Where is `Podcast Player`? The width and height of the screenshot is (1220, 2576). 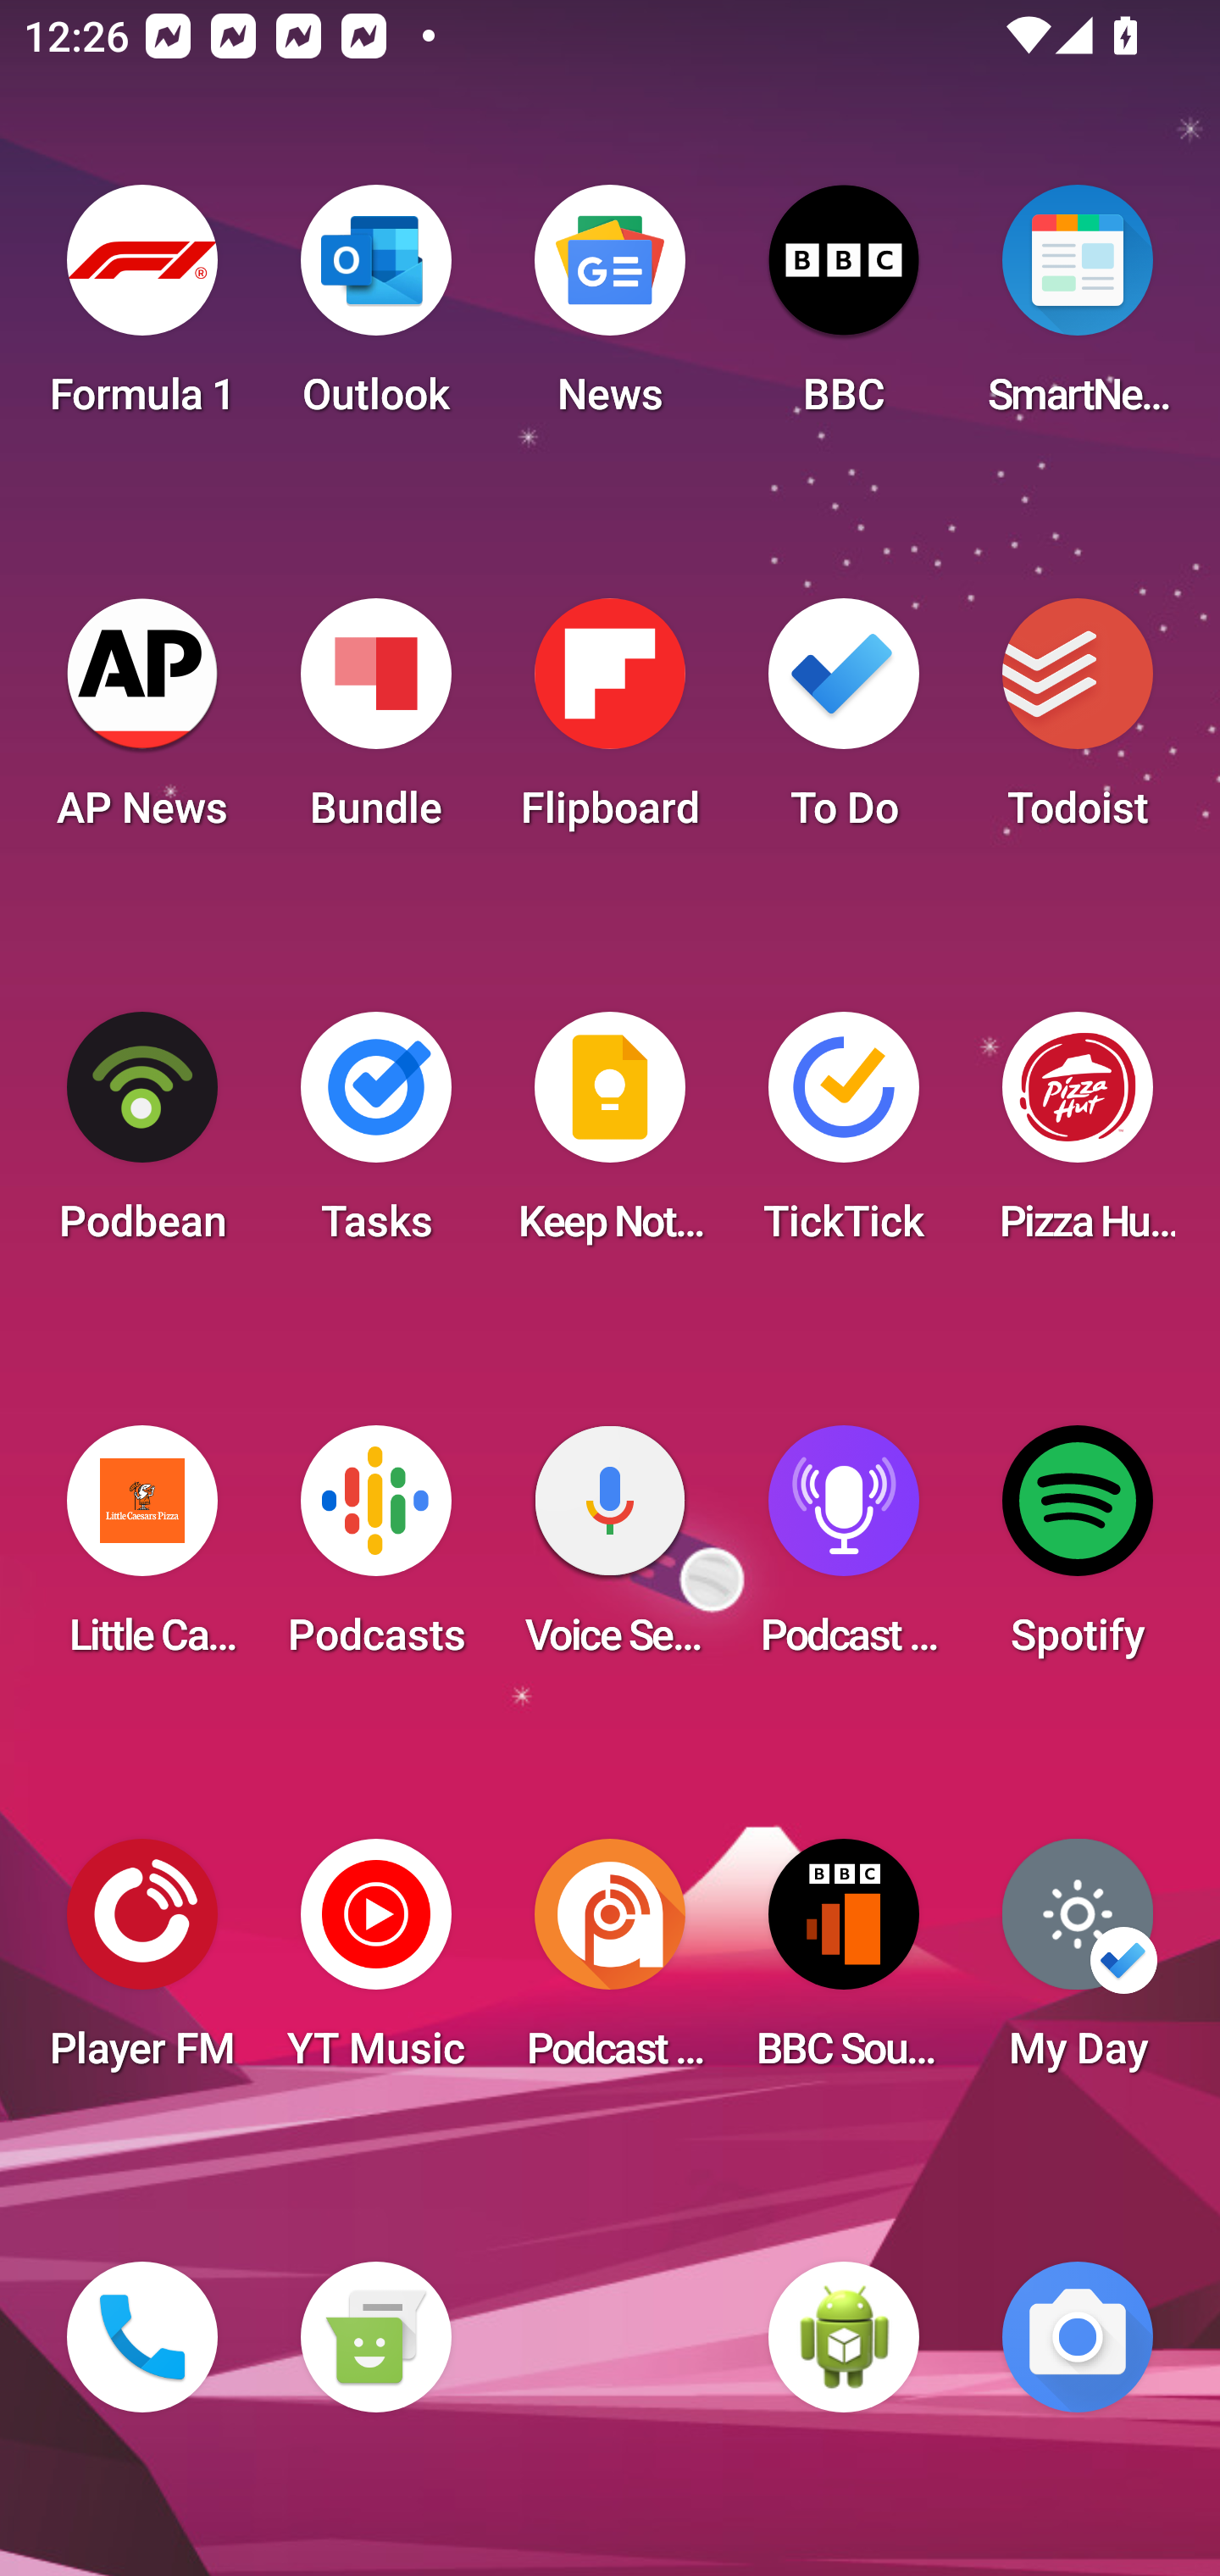
Podcast Player is located at coordinates (844, 1551).